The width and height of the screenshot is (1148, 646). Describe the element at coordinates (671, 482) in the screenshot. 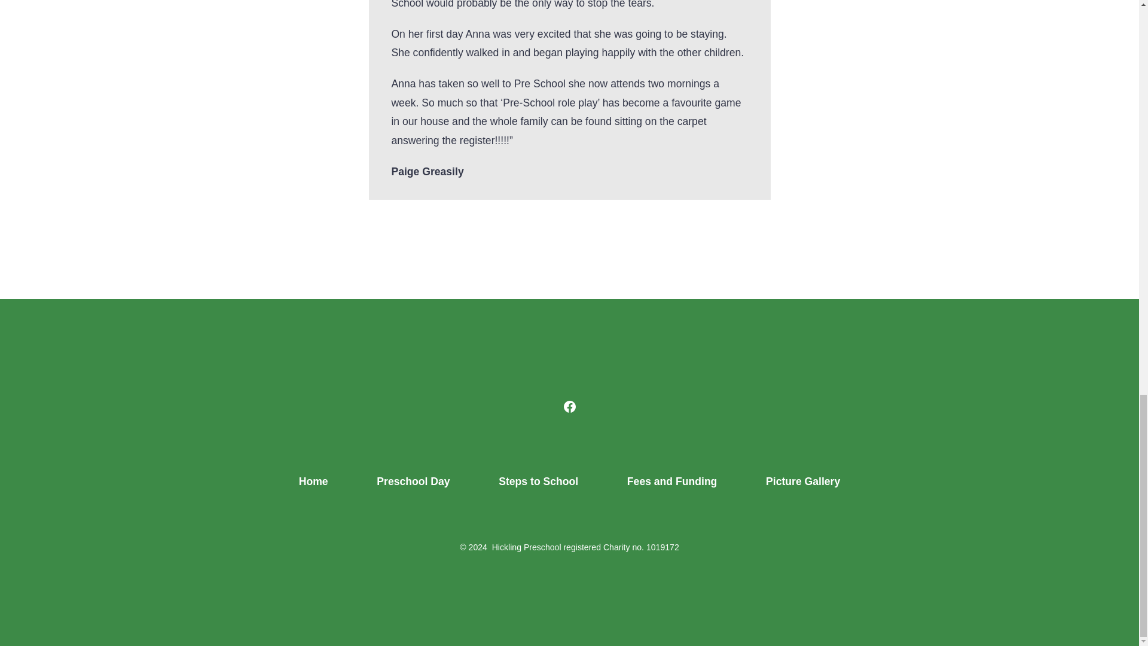

I see `Fees and Funding` at that location.